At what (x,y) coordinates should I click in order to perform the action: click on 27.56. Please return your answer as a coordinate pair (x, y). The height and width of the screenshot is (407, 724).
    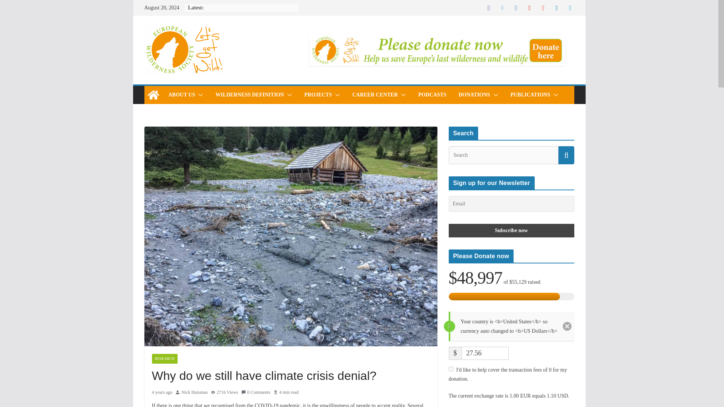
    Looking at the image, I should click on (485, 353).